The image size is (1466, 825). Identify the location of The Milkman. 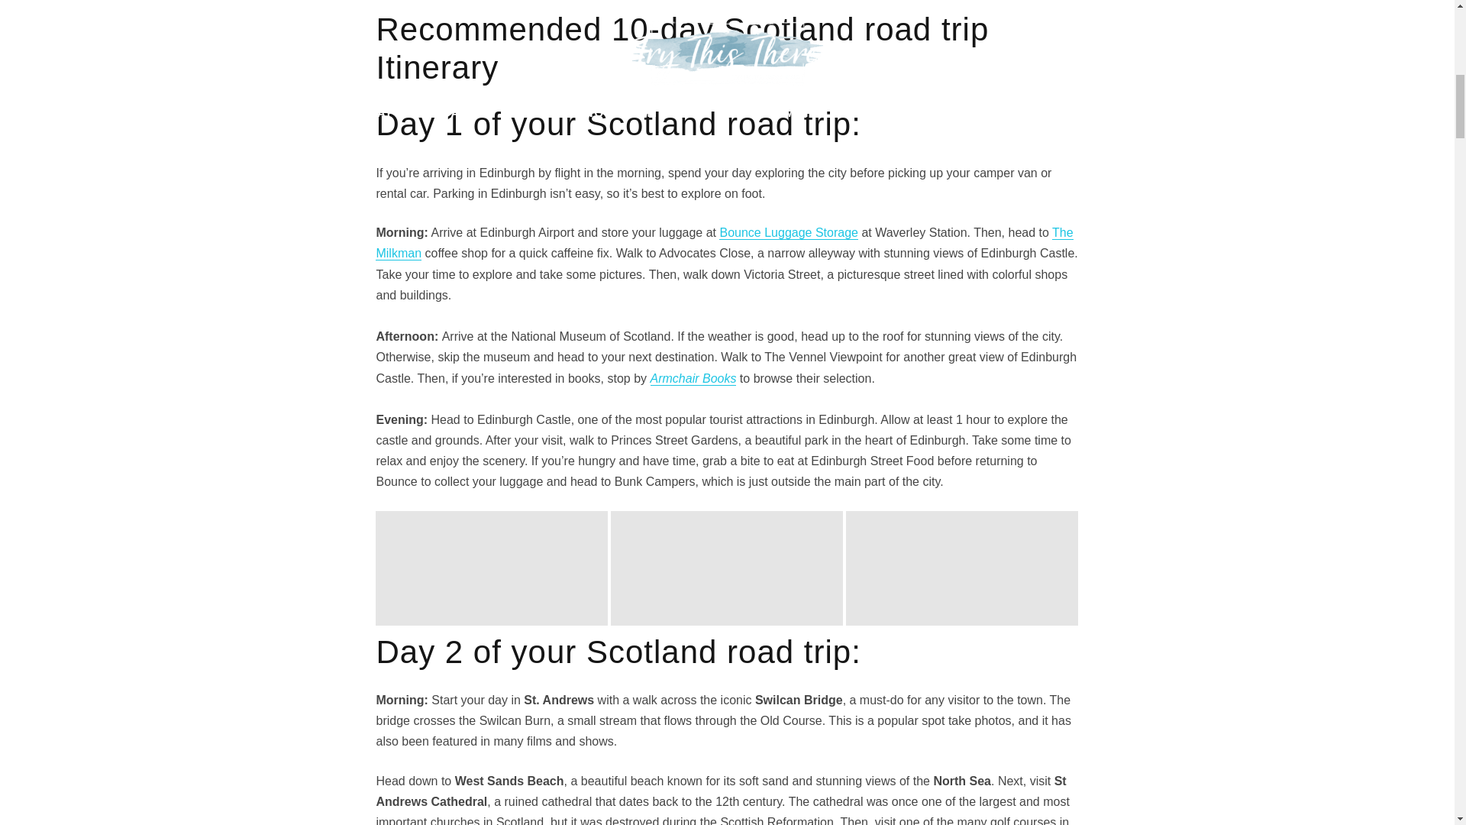
(724, 243).